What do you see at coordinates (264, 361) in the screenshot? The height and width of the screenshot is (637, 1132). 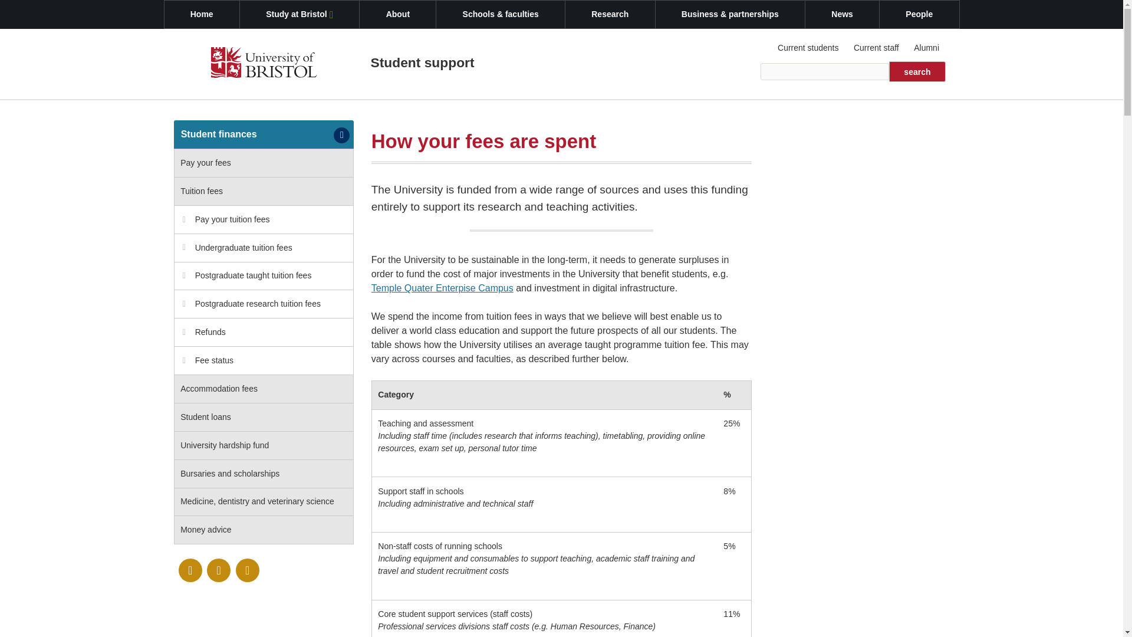 I see `Fee status` at bounding box center [264, 361].